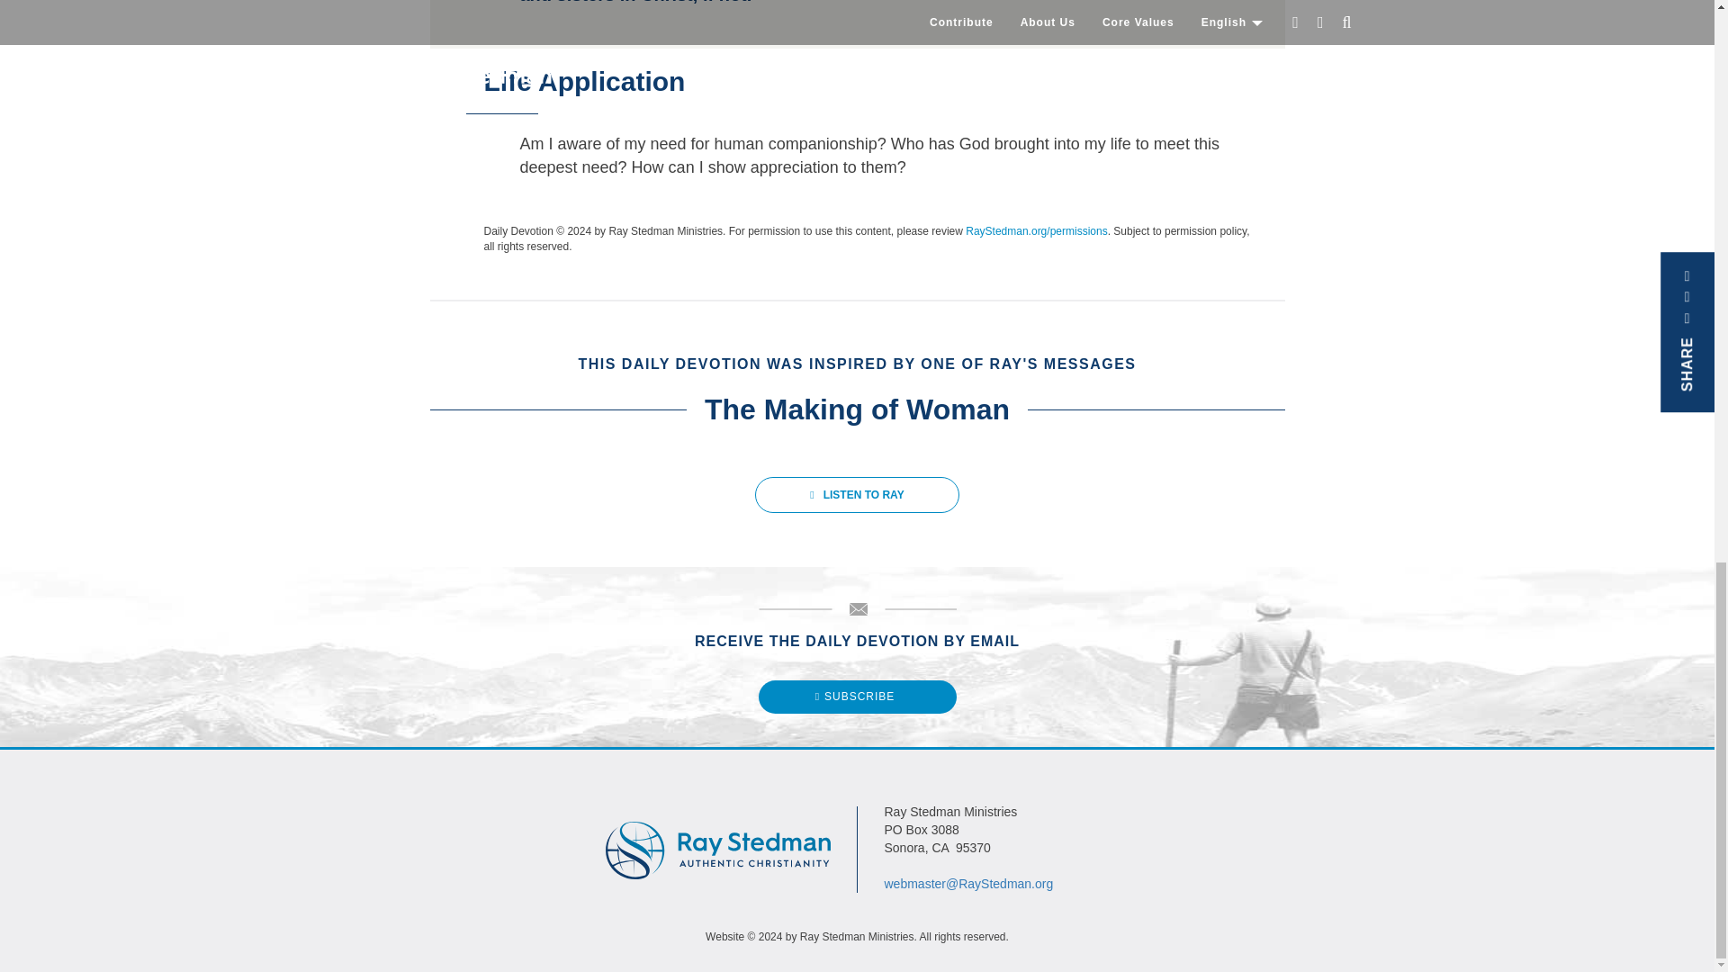 The width and height of the screenshot is (1728, 972). I want to click on LISTEN TO RAY, so click(857, 495).